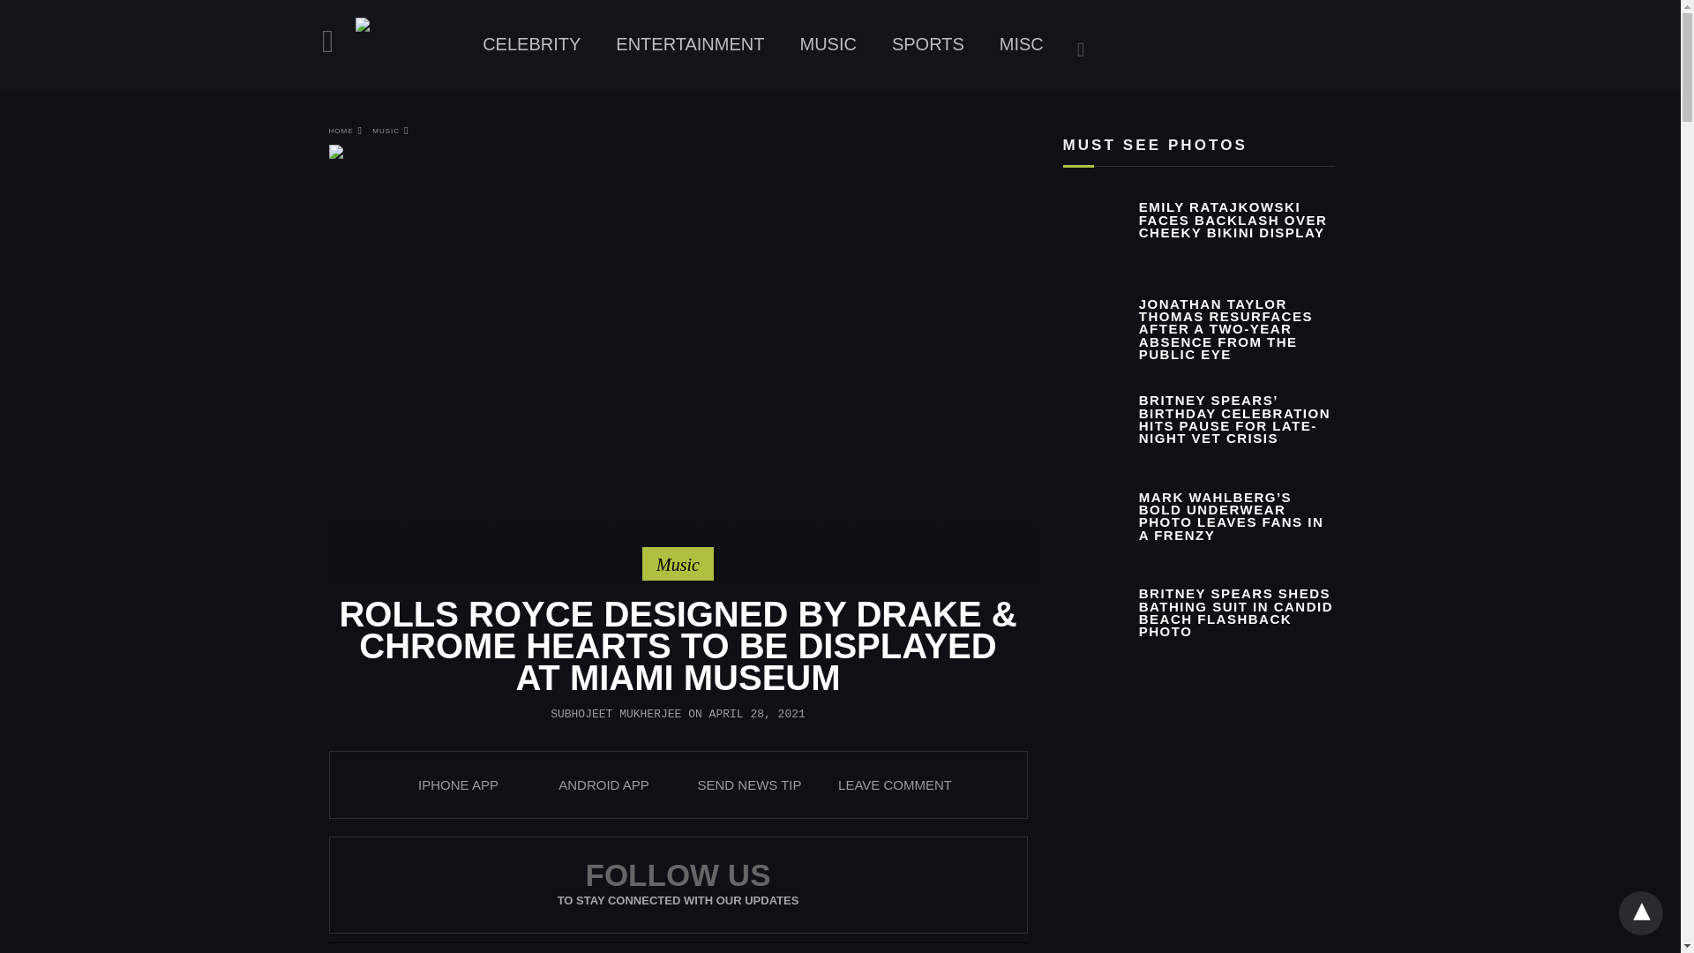 This screenshot has height=953, width=1694. Describe the element at coordinates (895, 784) in the screenshot. I see `LEAVE COMMENT` at that location.